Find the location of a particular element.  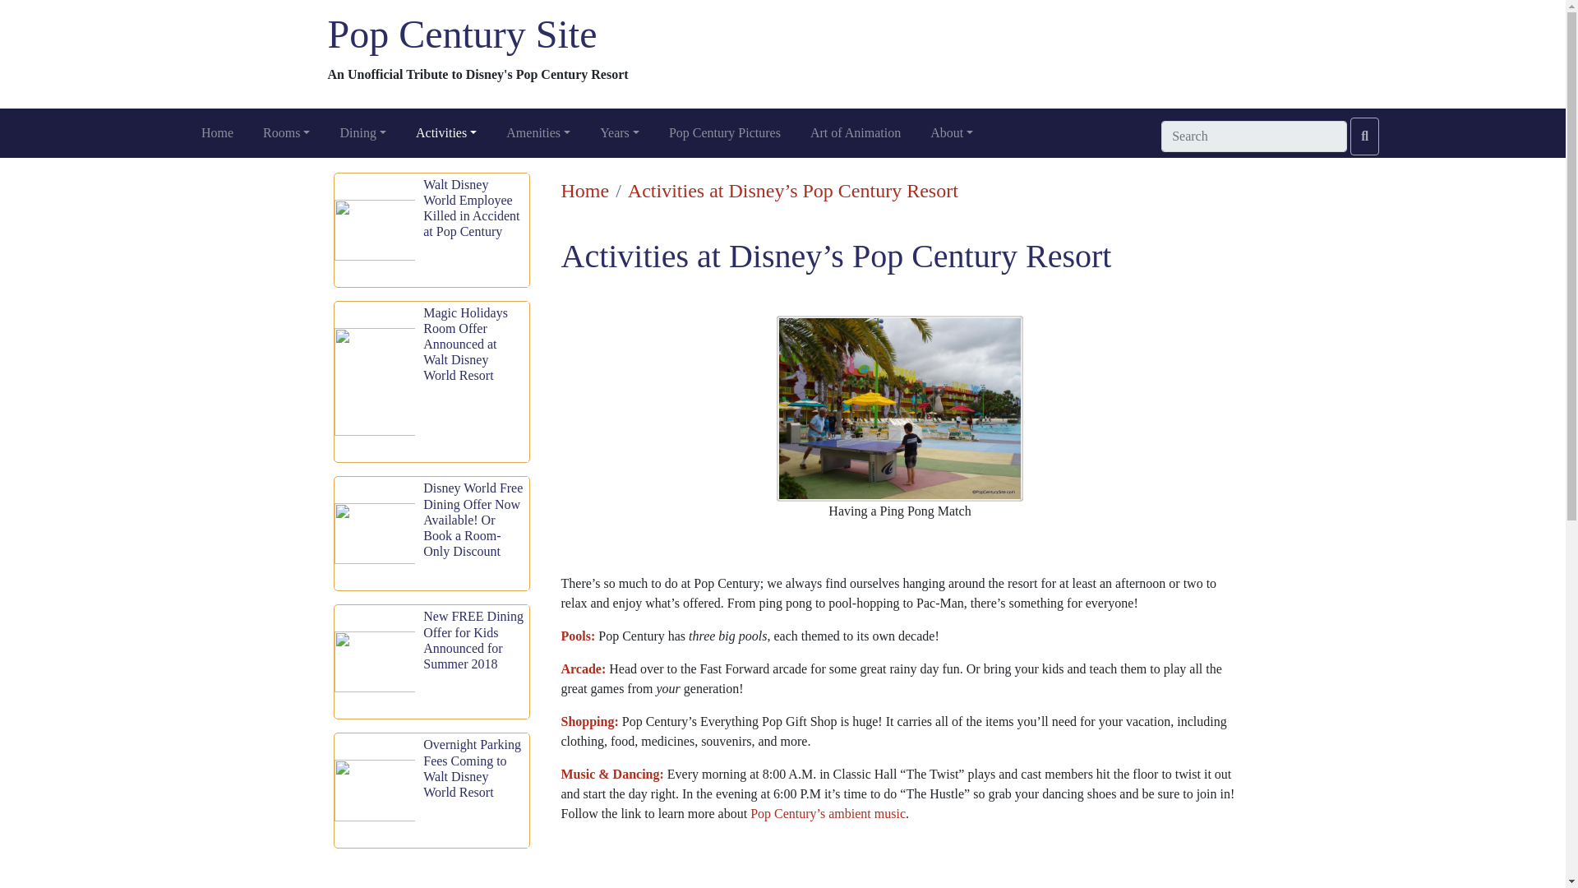

Rooms is located at coordinates (286, 133).